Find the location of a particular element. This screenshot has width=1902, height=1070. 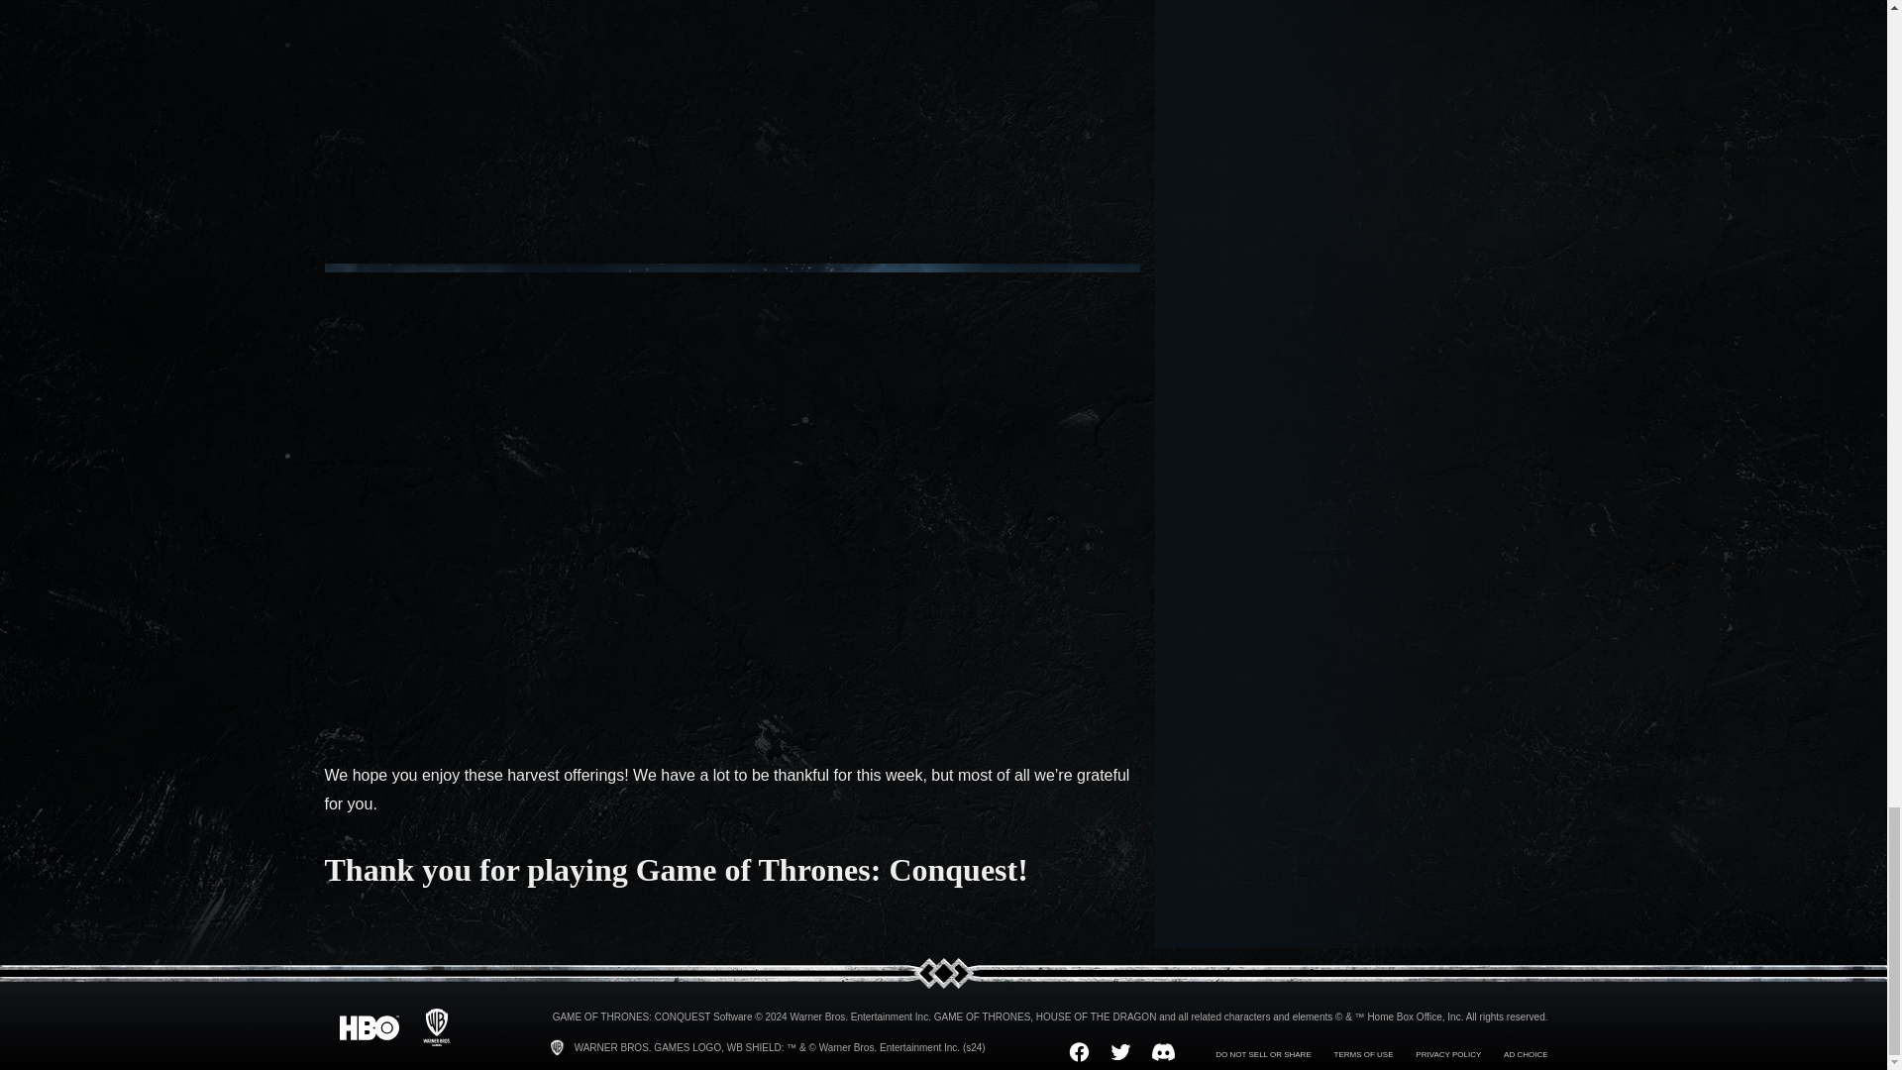

PRIVACY POLICY is located at coordinates (1448, 1054).